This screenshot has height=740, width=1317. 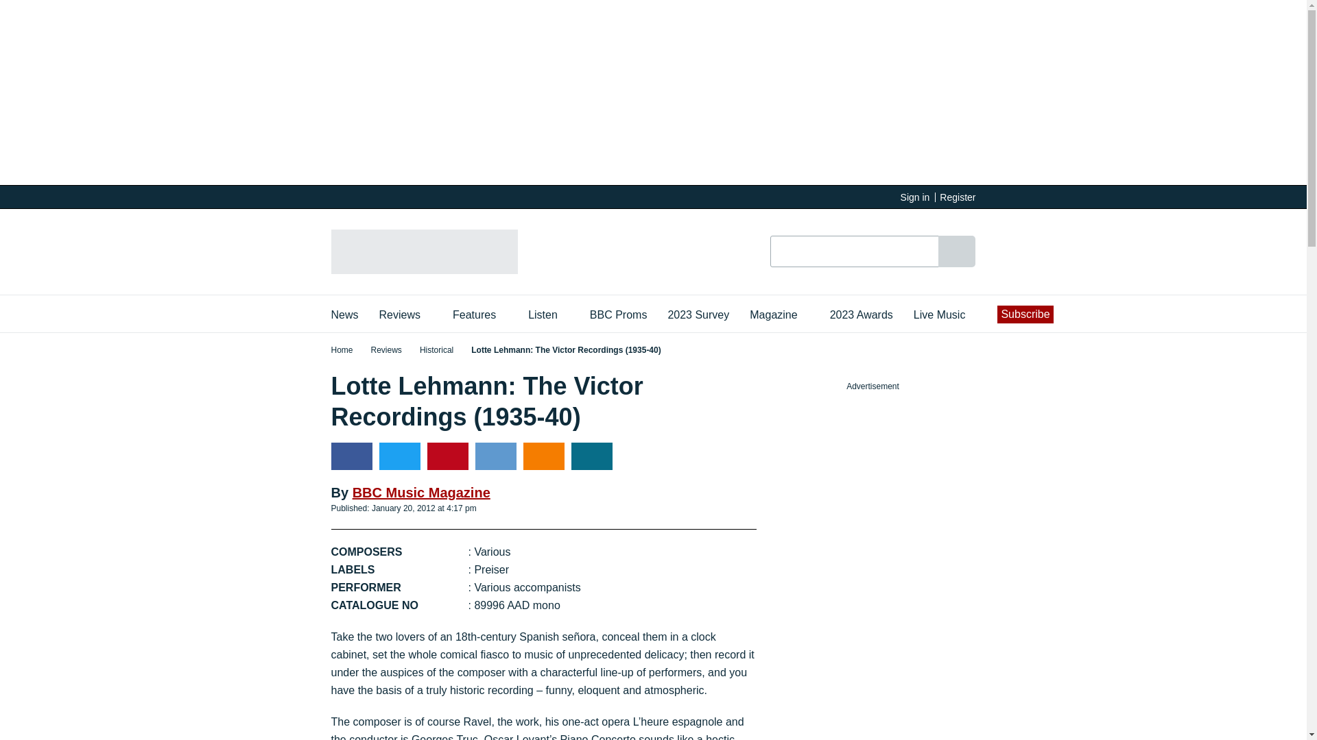 I want to click on News, so click(x=344, y=313).